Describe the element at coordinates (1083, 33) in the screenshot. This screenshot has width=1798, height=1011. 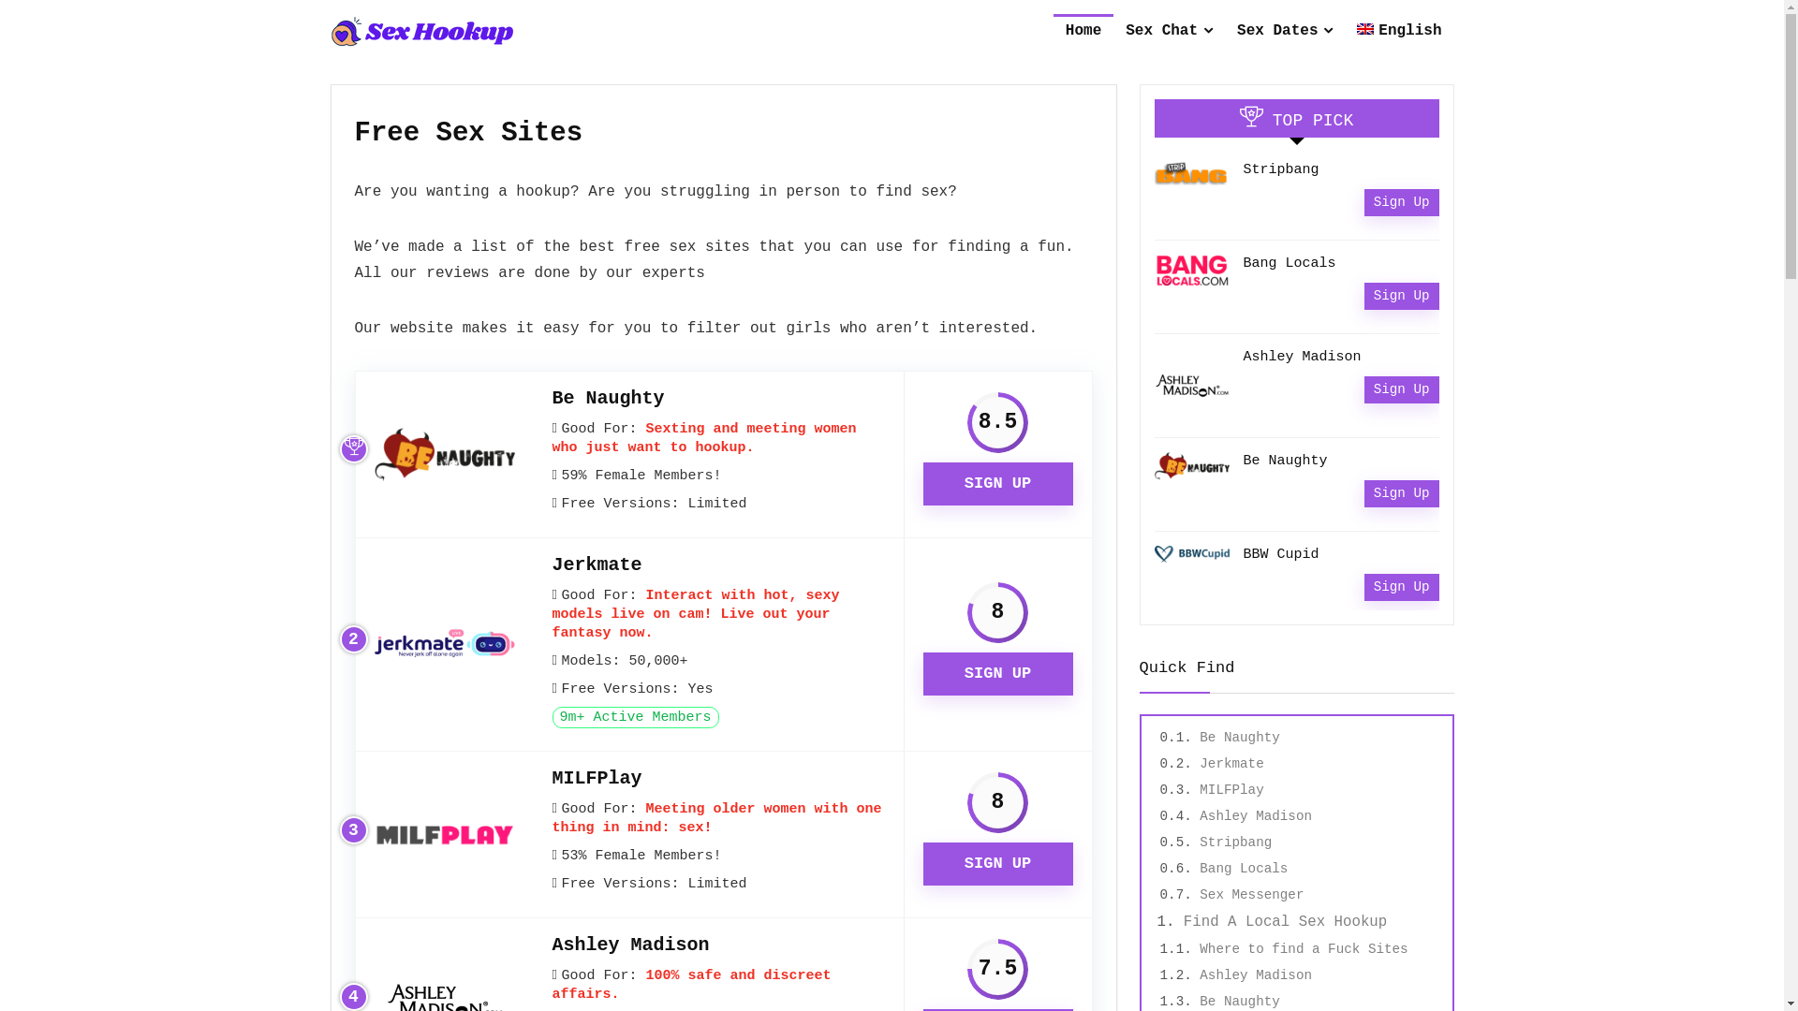
I see `Home` at that location.